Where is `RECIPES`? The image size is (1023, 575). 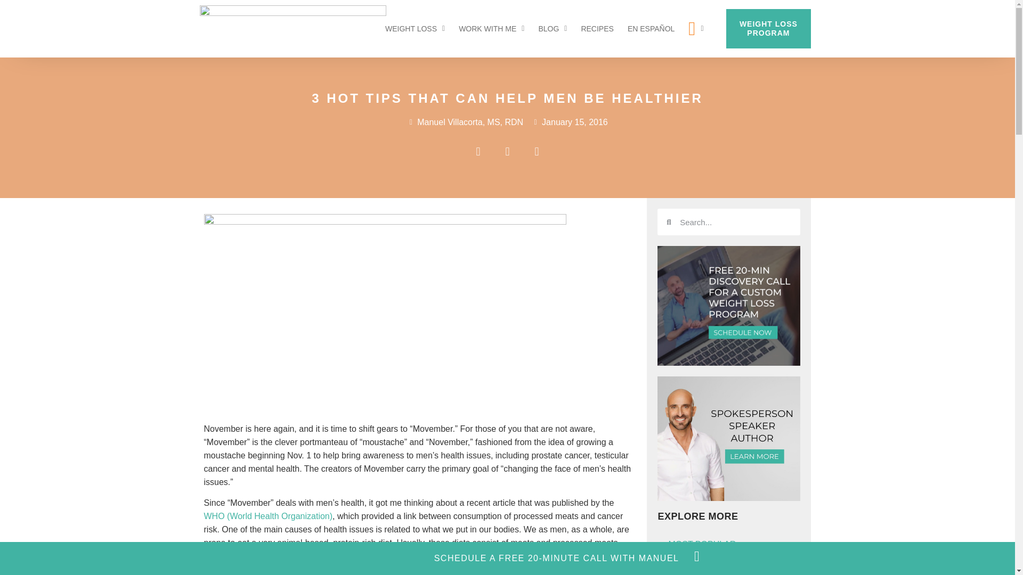 RECIPES is located at coordinates (597, 29).